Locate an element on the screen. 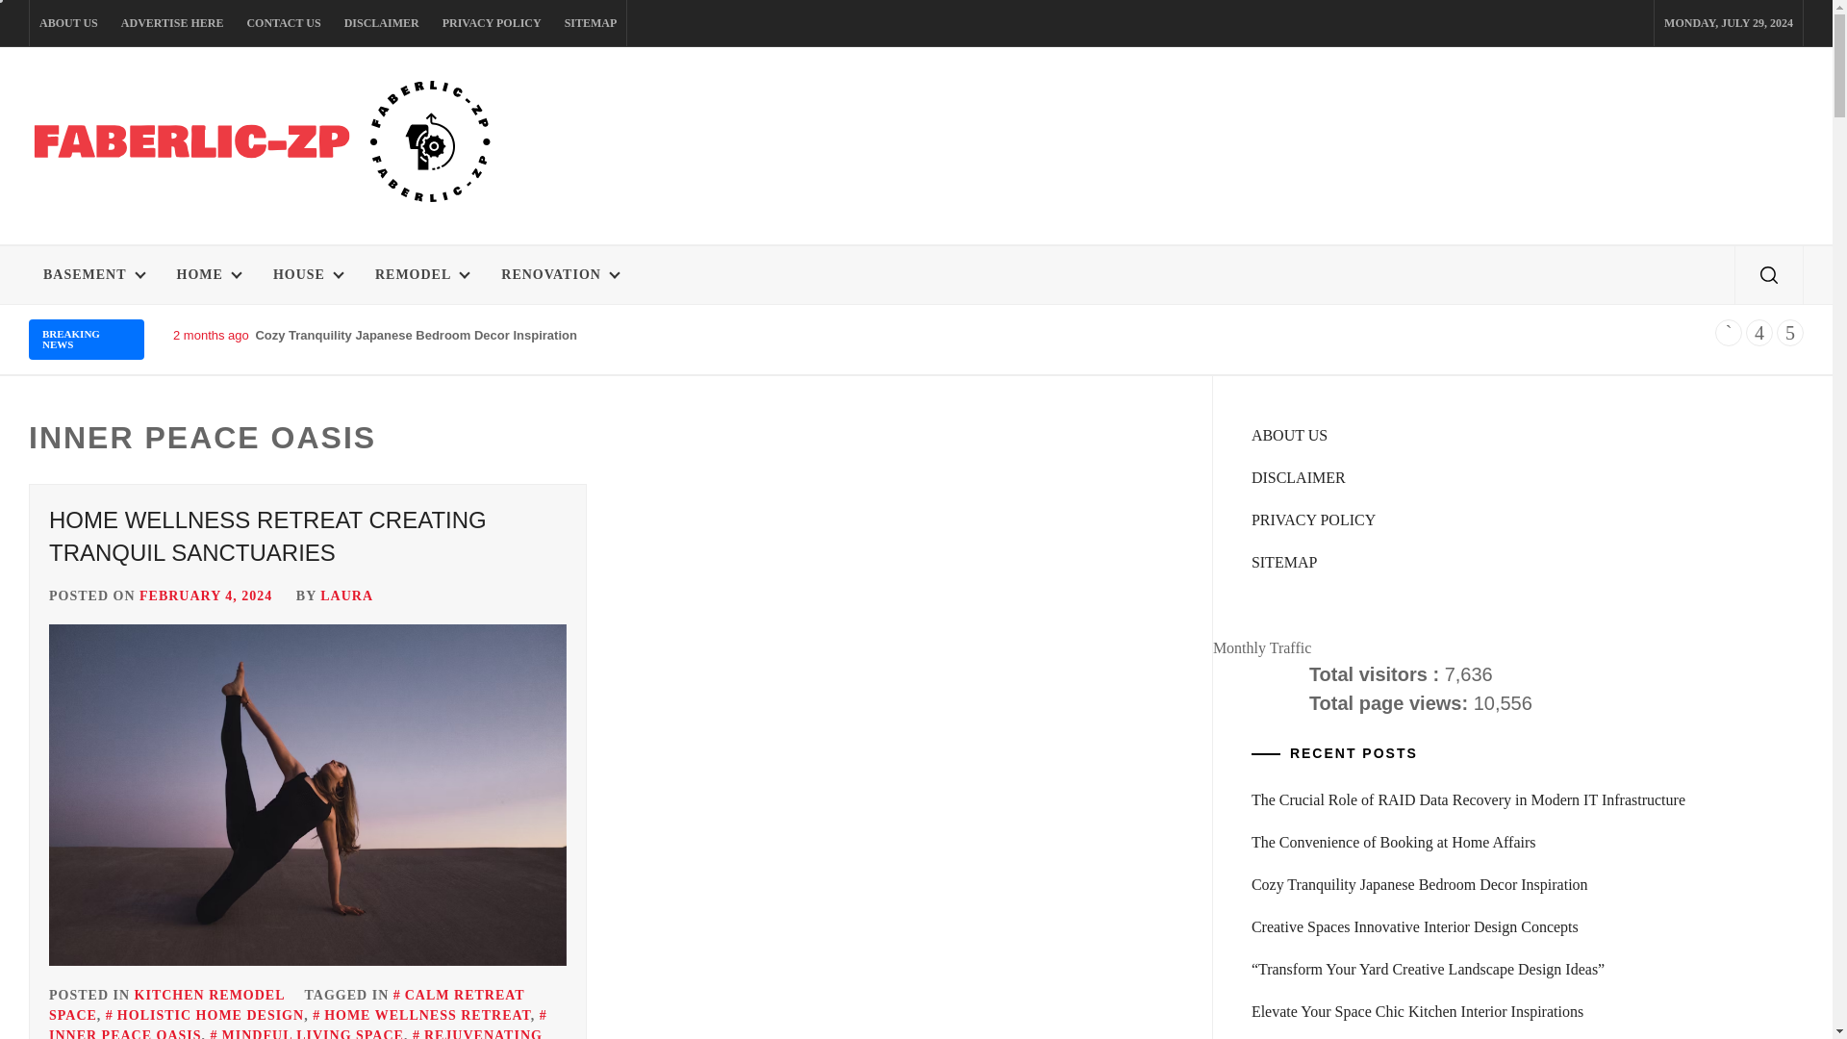 This screenshot has height=1039, width=1847. DISCLAIMER is located at coordinates (381, 23).